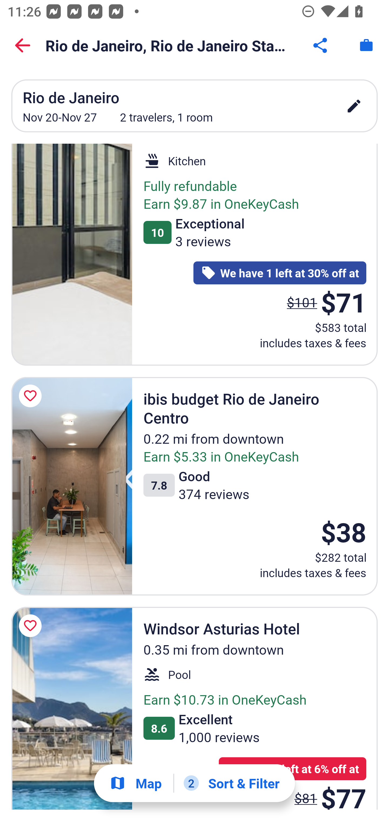 The image size is (389, 821). I want to click on Show map Map Show map Button, so click(136, 783).